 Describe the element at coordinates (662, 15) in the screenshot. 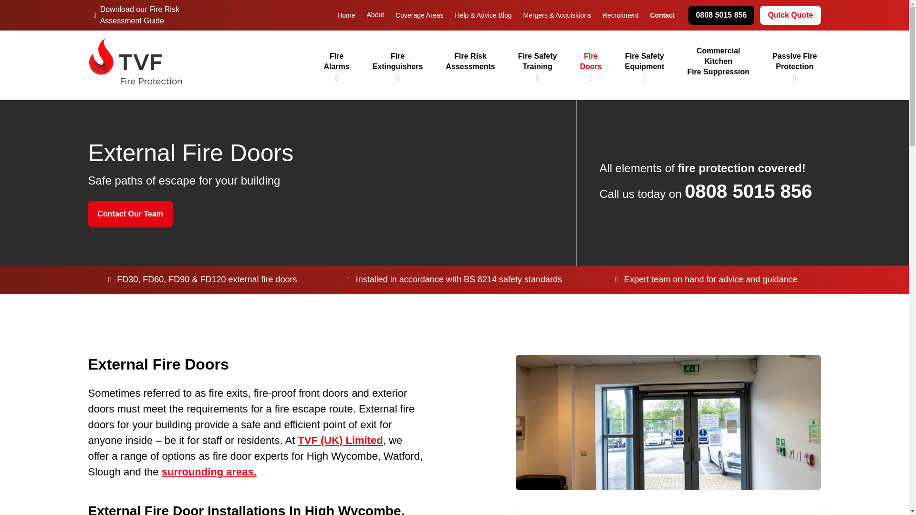

I see `Download our Fire Risk Assessment Guide` at that location.